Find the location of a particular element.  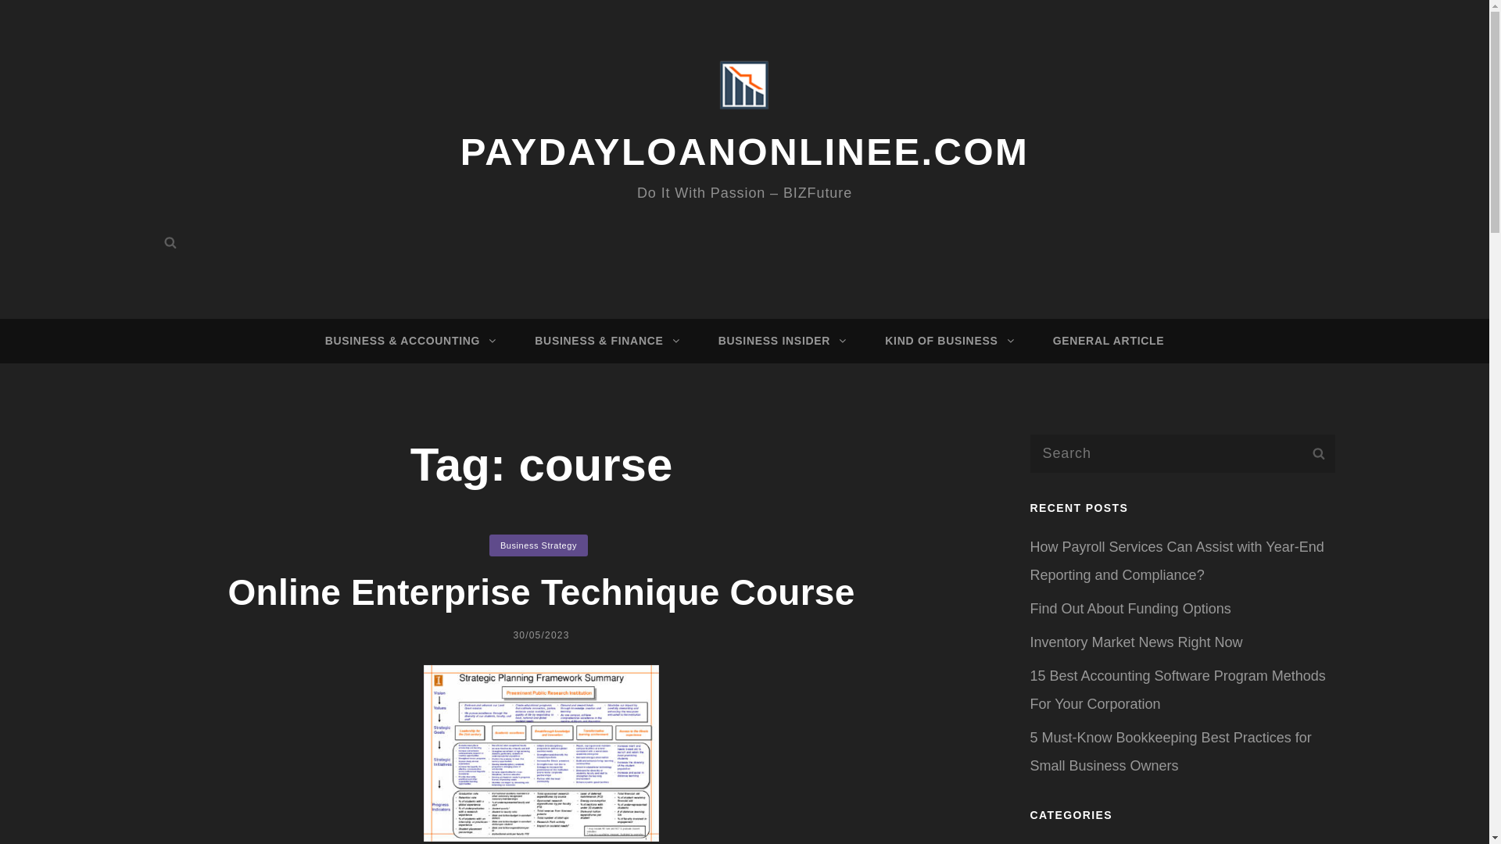

Online Enterprise Technique Course is located at coordinates (541, 592).